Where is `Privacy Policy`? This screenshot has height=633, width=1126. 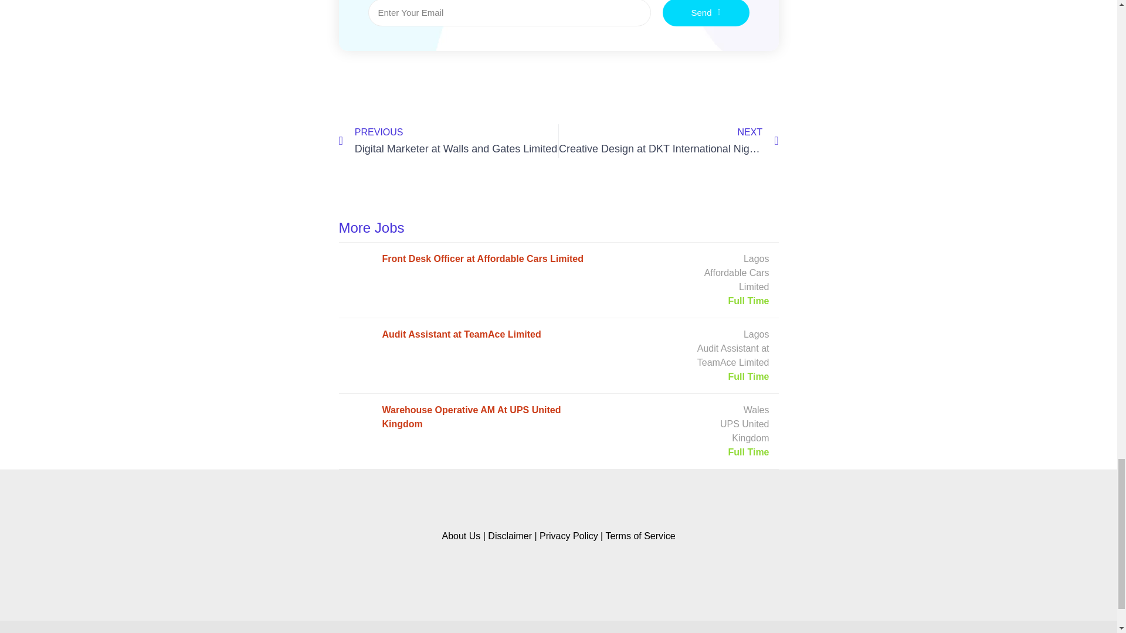
Privacy Policy is located at coordinates (706, 13).